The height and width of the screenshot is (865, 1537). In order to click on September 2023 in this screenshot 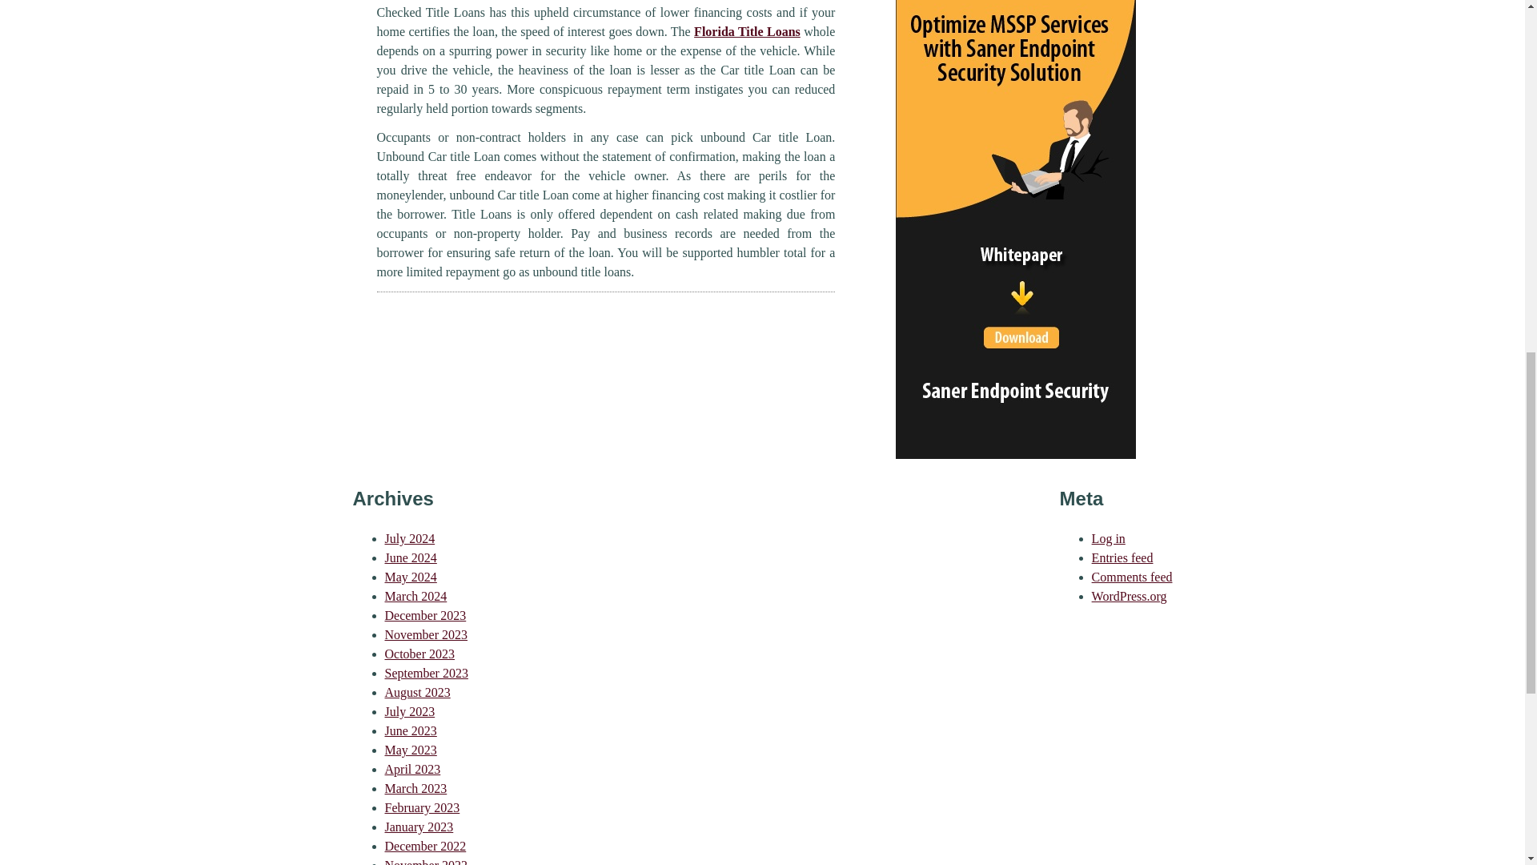, I will do `click(426, 673)`.